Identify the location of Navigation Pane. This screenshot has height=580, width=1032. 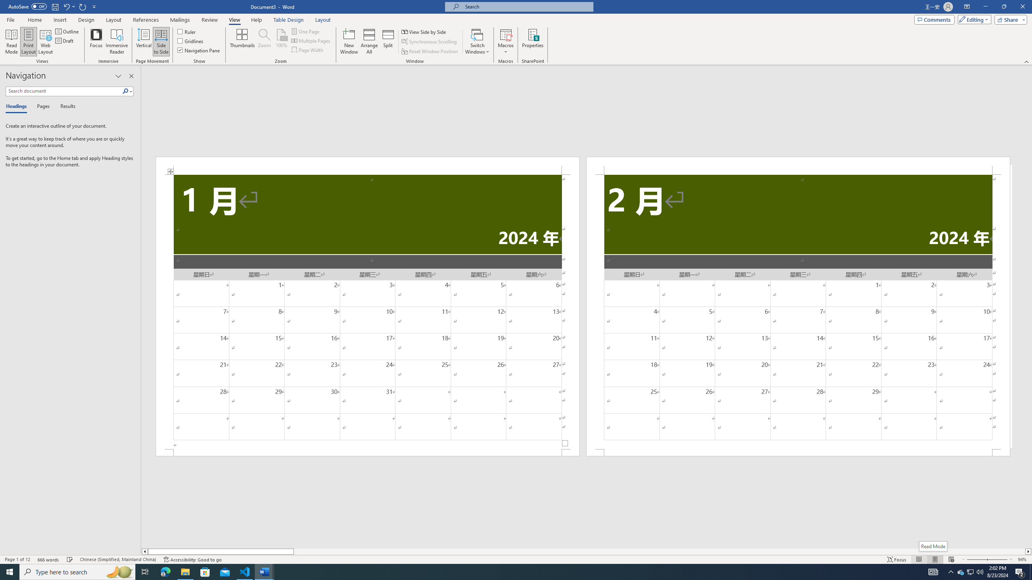
(199, 50).